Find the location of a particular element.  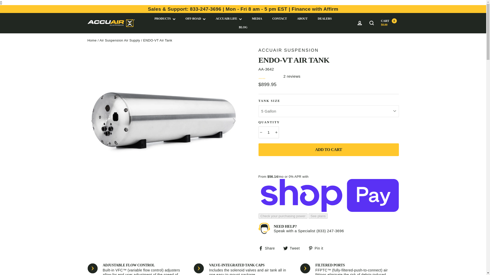

Share on Facebook is located at coordinates (268, 248).